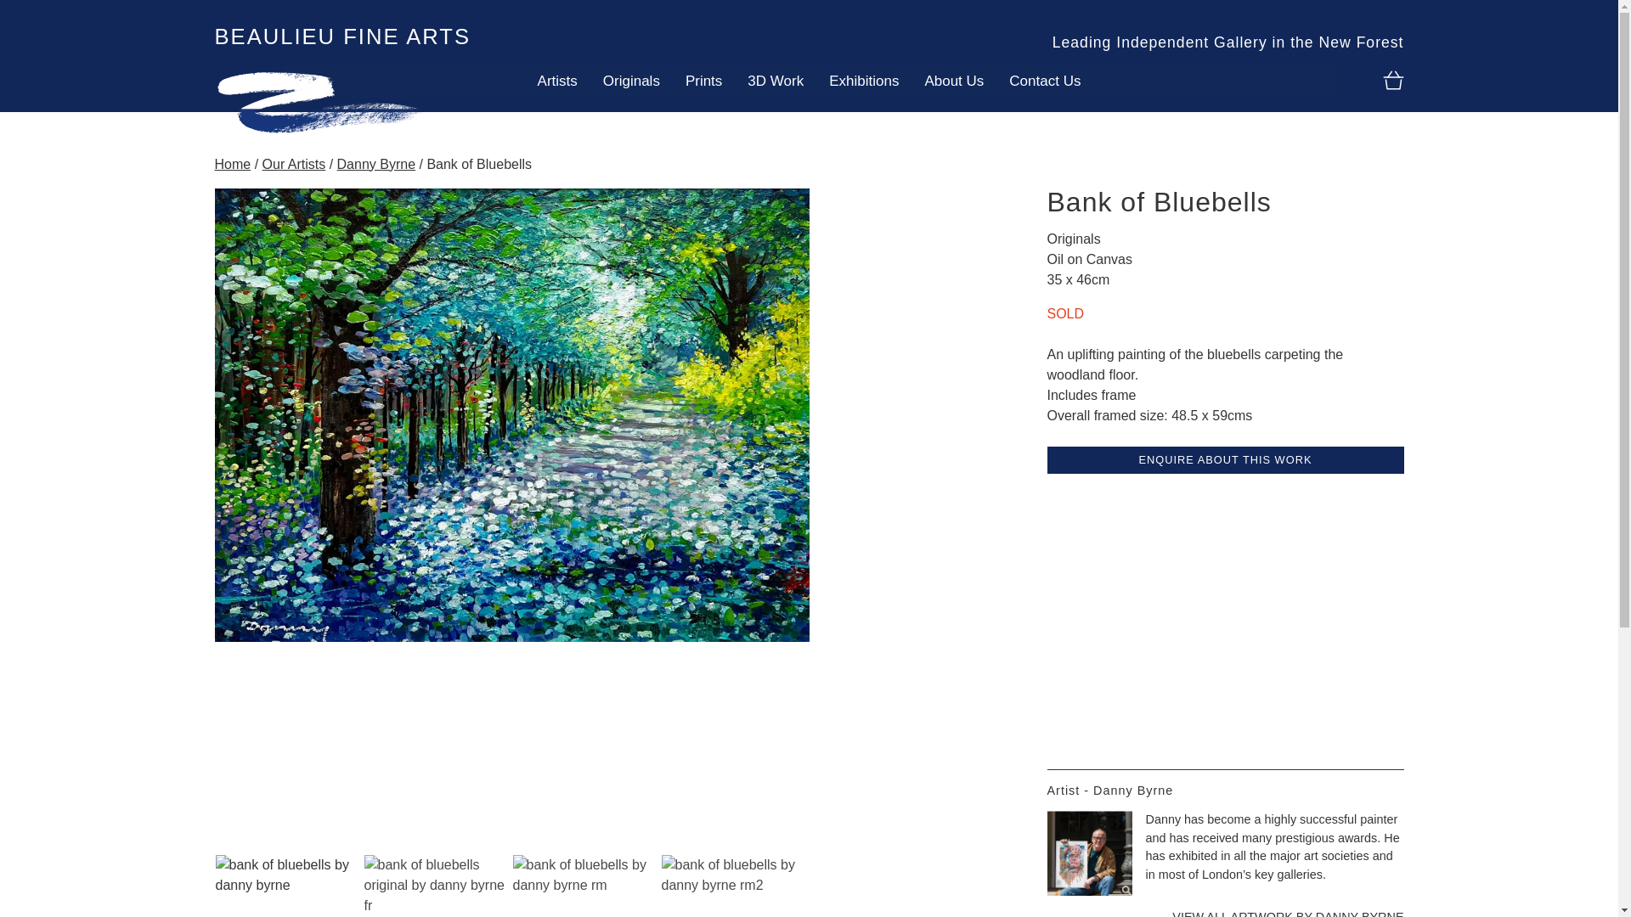  Describe the element at coordinates (776, 81) in the screenshot. I see `3D Work` at that location.